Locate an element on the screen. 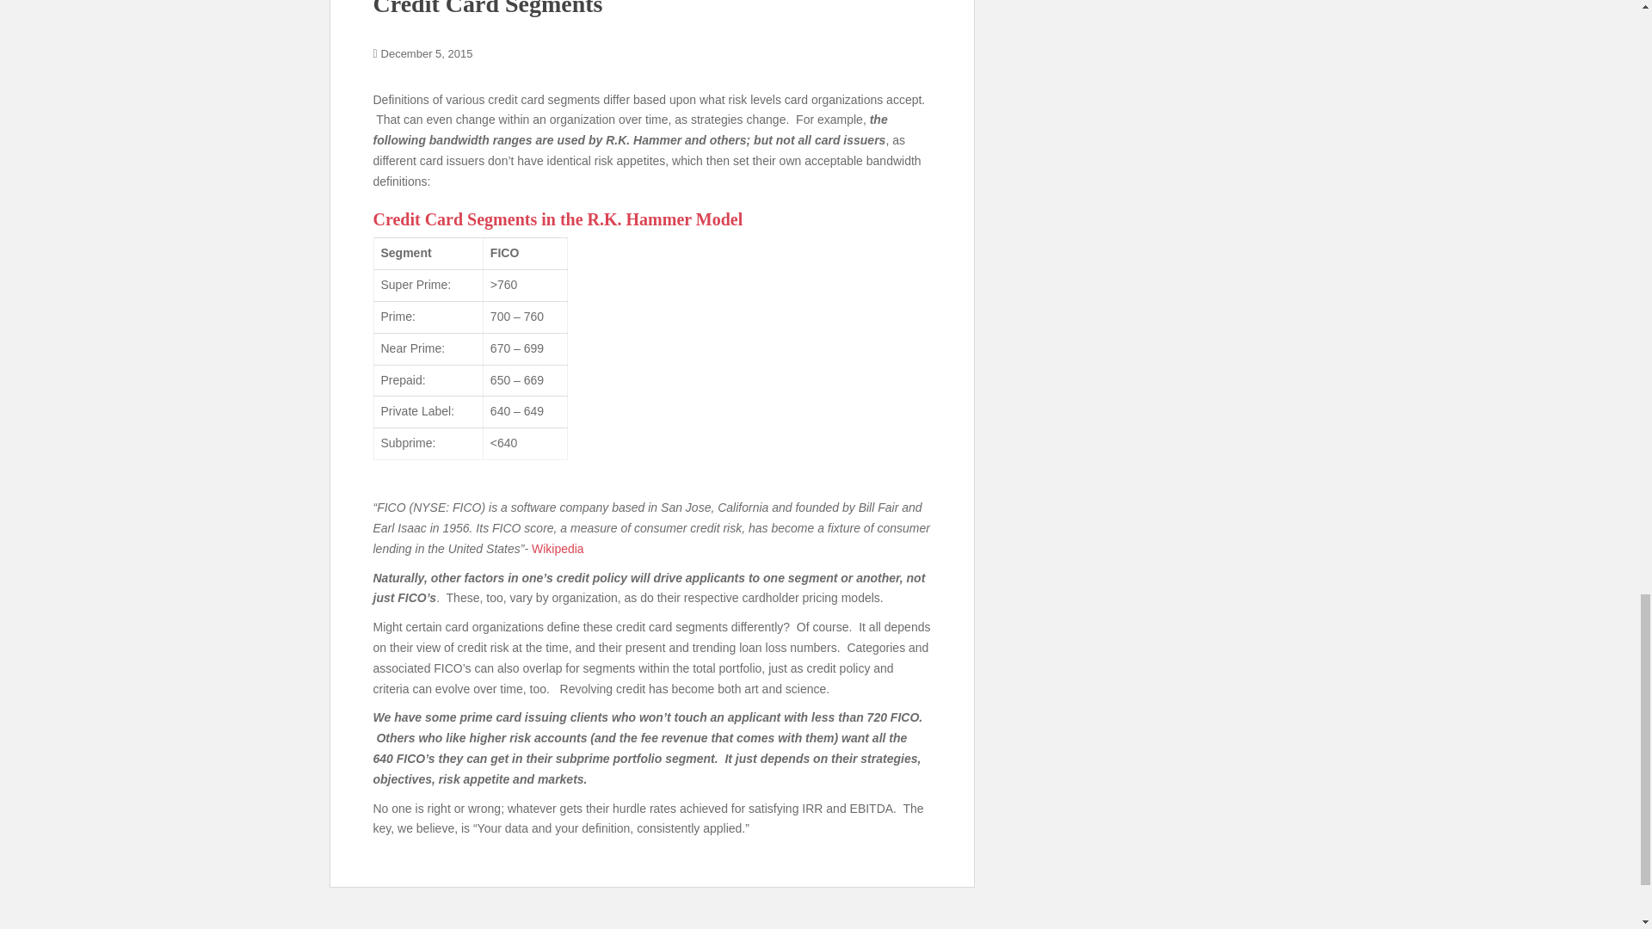 This screenshot has width=1652, height=929. Wikipedia is located at coordinates (558, 548).